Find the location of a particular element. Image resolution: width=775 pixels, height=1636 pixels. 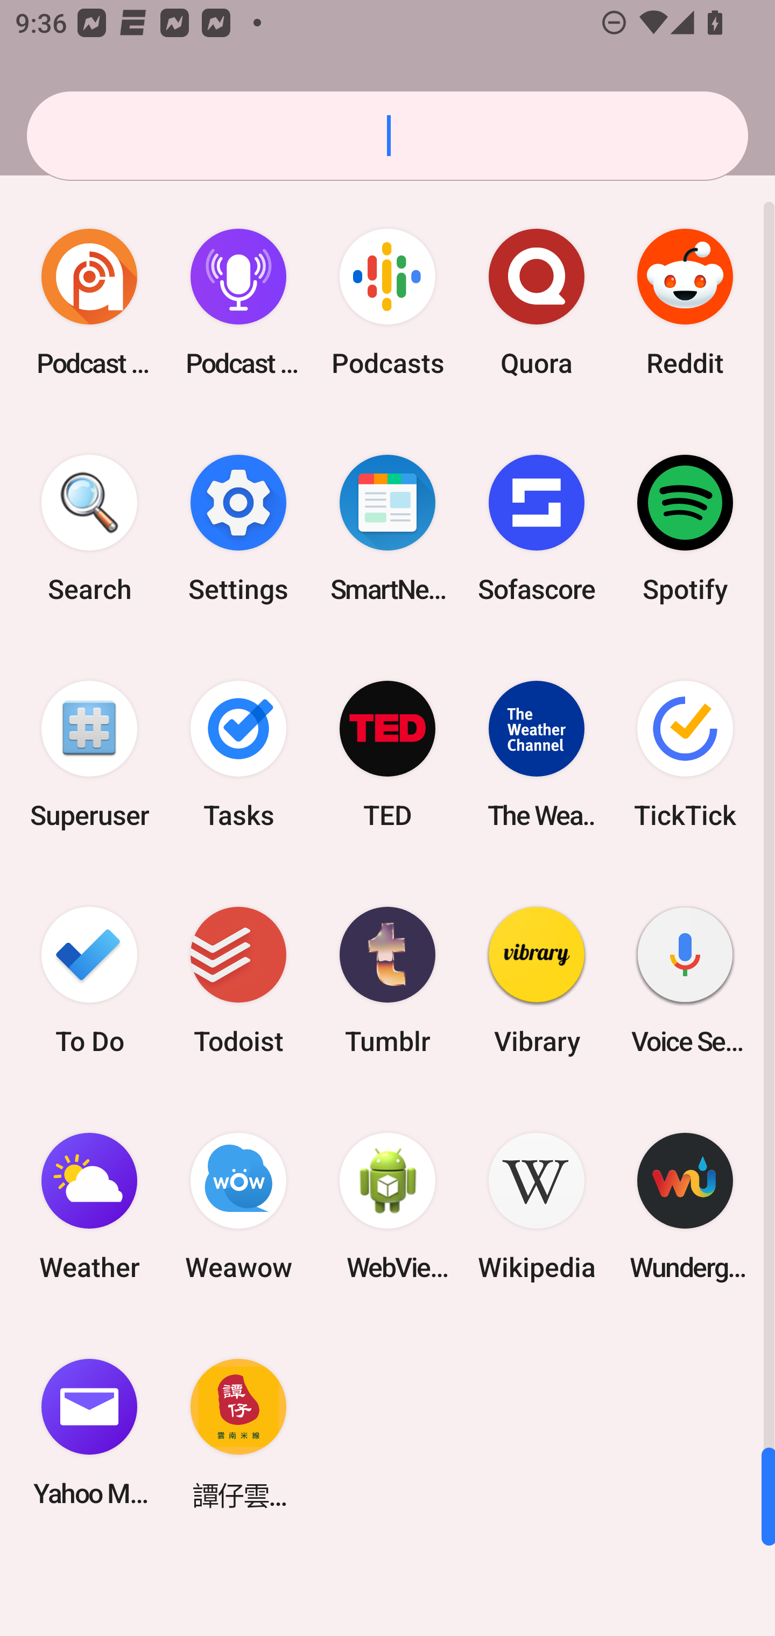

Quora is located at coordinates (536, 302).